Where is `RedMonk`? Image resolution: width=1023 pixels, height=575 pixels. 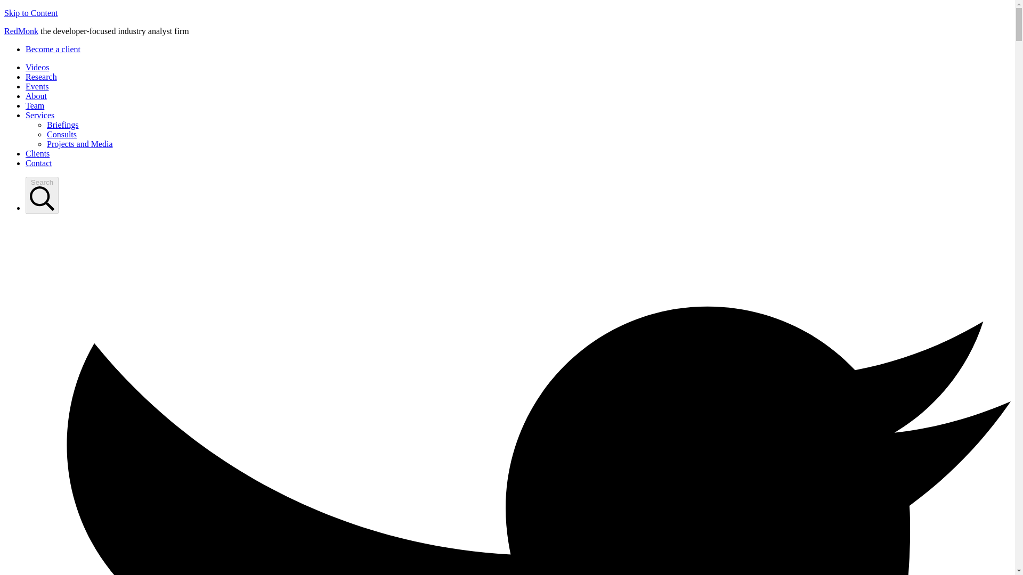 RedMonk is located at coordinates (21, 31).